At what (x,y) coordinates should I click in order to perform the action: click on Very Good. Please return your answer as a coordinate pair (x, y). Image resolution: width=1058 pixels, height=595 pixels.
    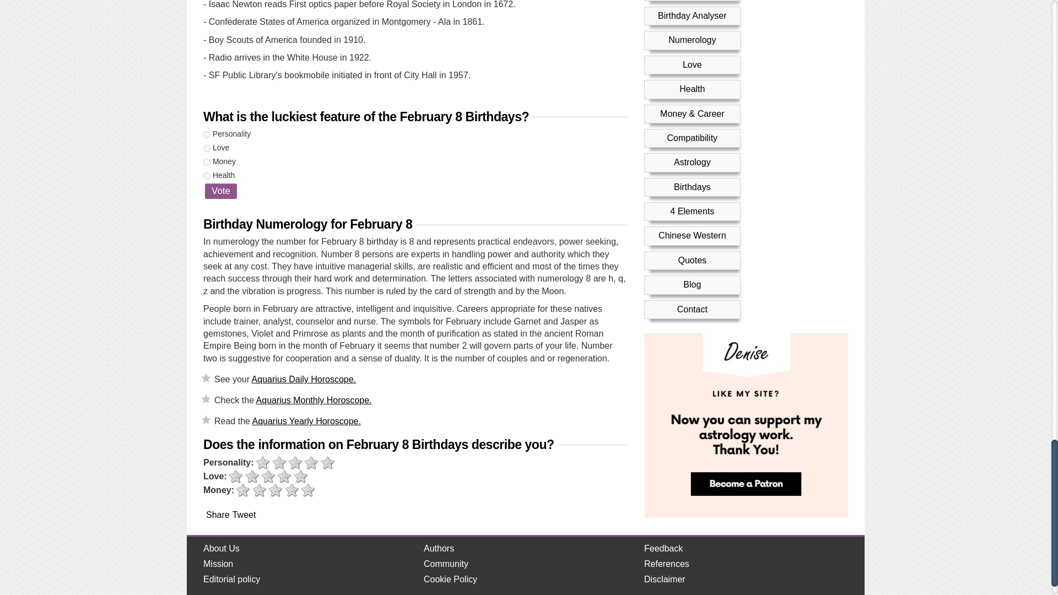
    Looking at the image, I should click on (301, 477).